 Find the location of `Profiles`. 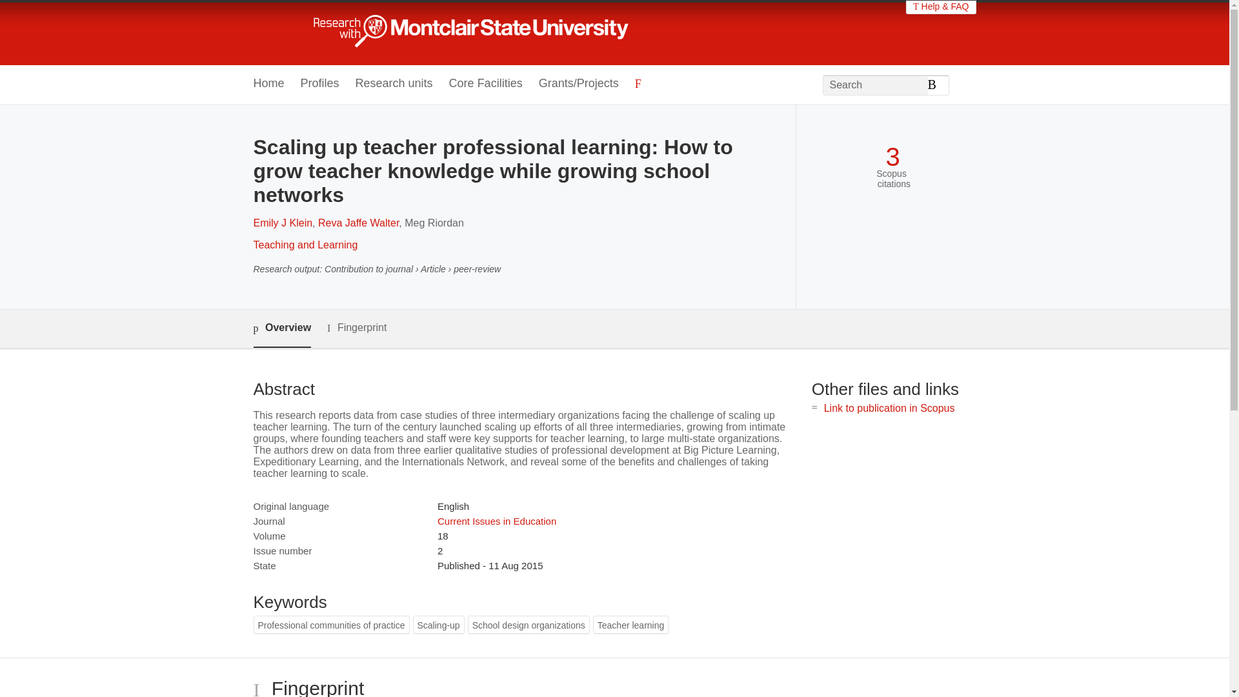

Profiles is located at coordinates (320, 84).